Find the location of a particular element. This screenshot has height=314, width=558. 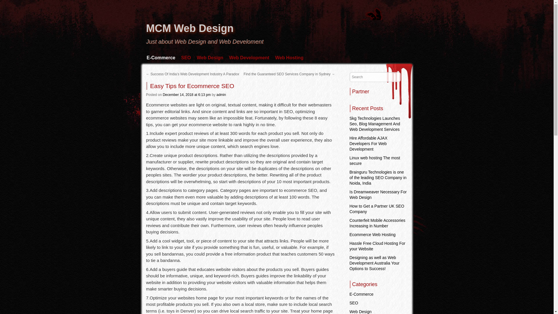

View all posts by admin is located at coordinates (221, 94).